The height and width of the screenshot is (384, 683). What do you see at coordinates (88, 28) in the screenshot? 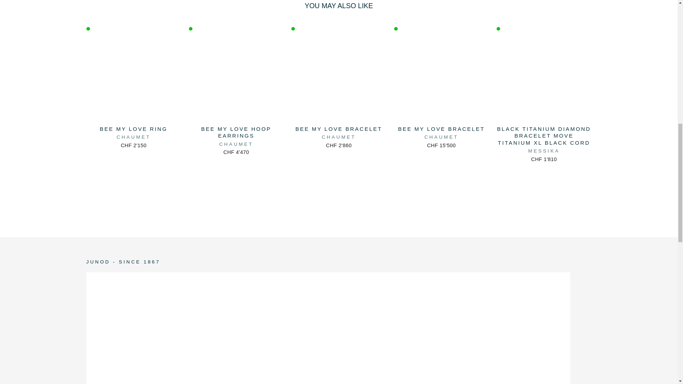
I see `Available` at bounding box center [88, 28].